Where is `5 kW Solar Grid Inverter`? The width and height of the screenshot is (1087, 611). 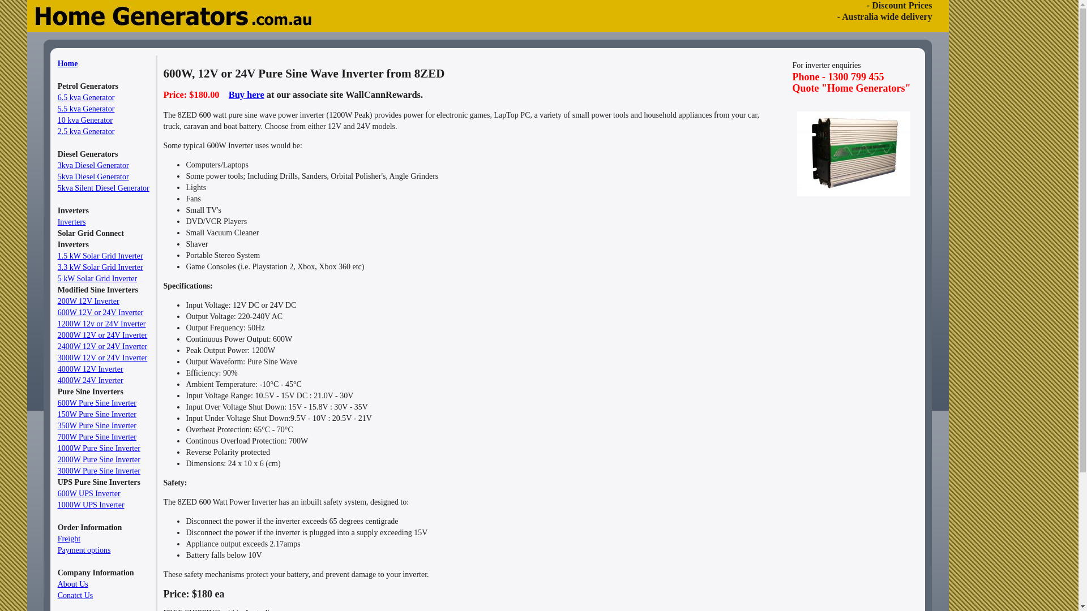
5 kW Solar Grid Inverter is located at coordinates (97, 278).